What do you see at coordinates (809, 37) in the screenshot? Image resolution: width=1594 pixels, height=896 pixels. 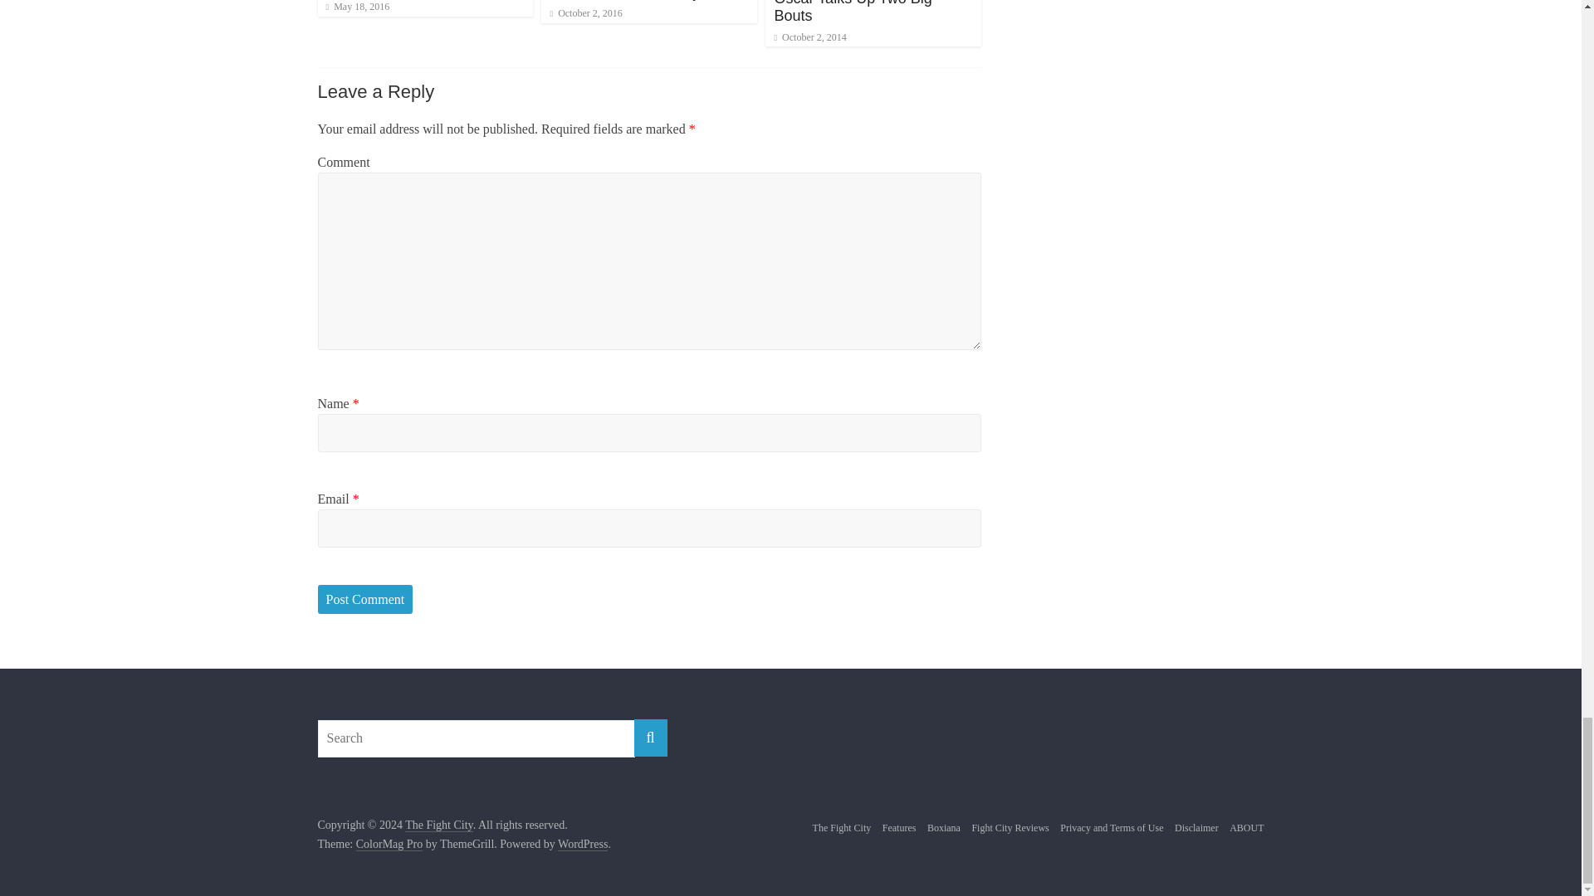 I see `October 2, 2014` at bounding box center [809, 37].